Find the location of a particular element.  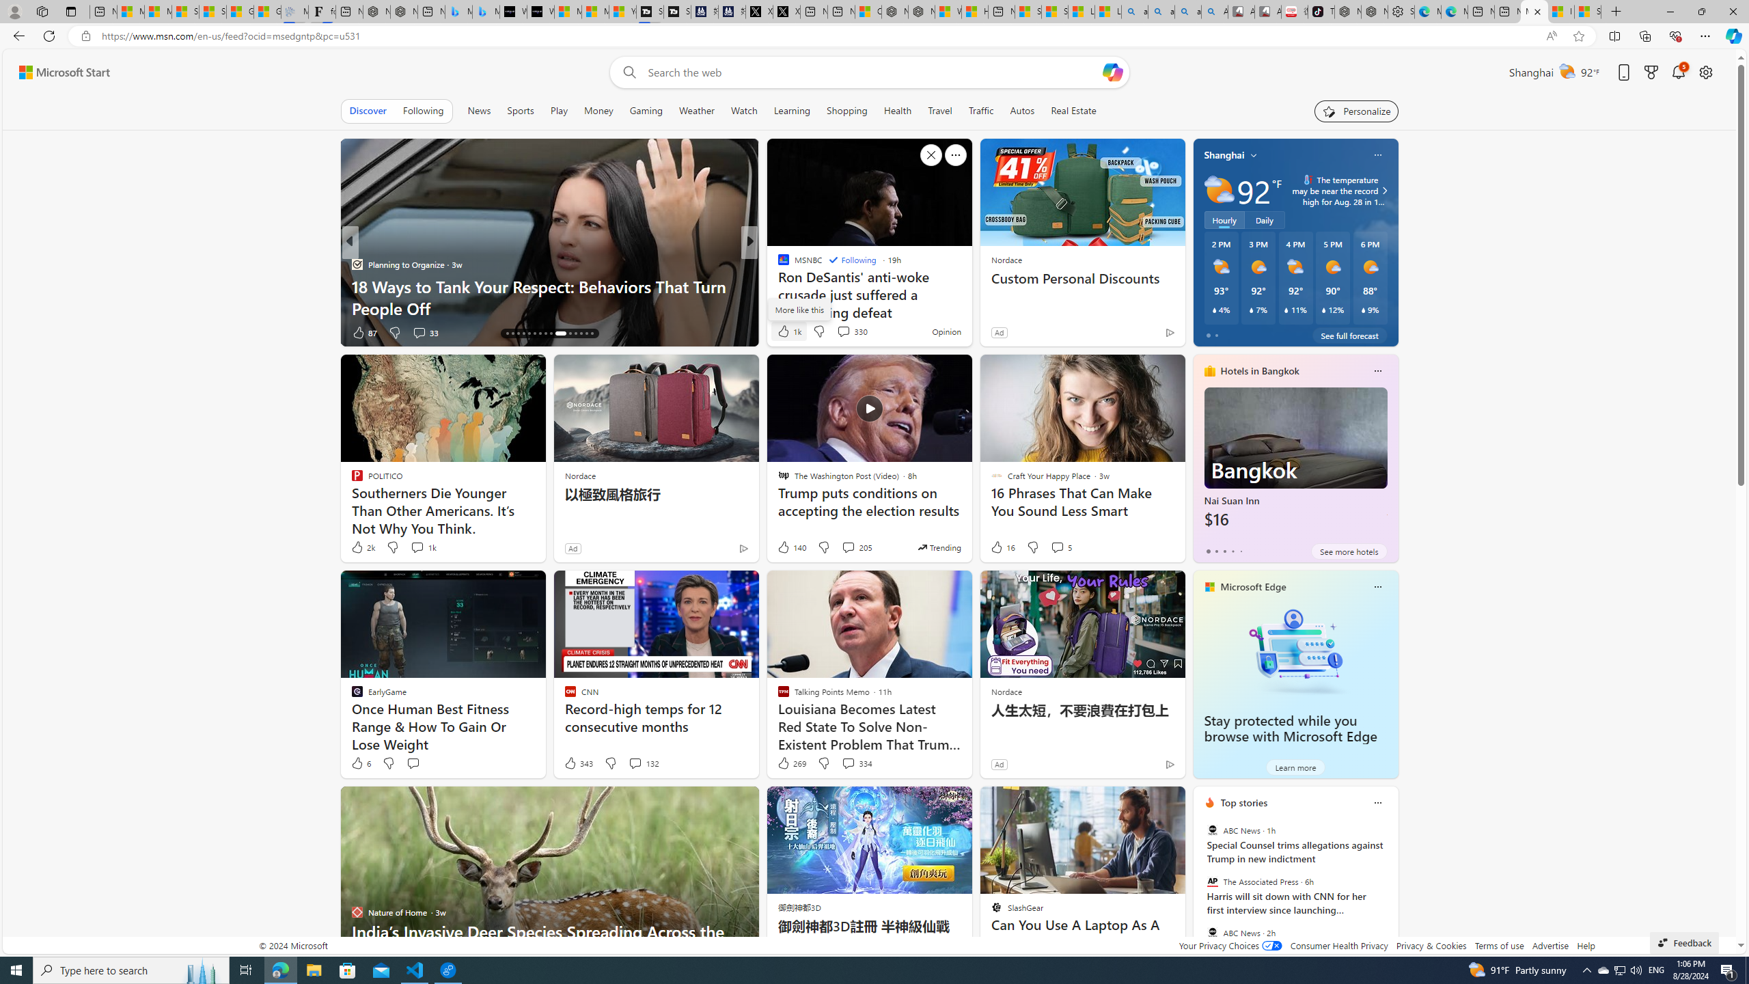

View comments 55 Comment is located at coordinates (846, 332).